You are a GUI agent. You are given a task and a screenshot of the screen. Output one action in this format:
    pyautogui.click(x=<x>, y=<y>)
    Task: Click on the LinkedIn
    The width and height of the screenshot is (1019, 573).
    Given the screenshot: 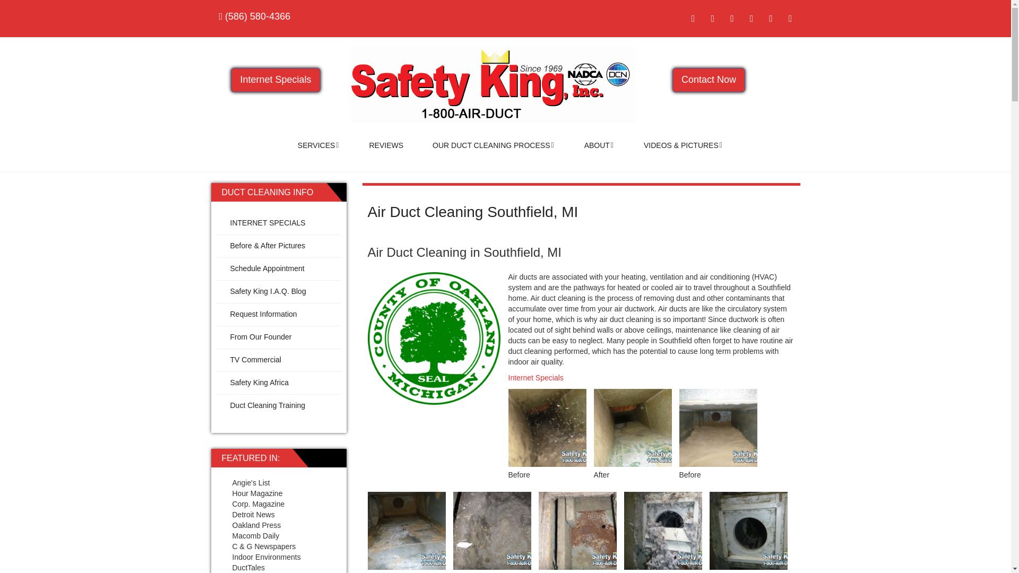 What is the action you would take?
    pyautogui.click(x=752, y=18)
    